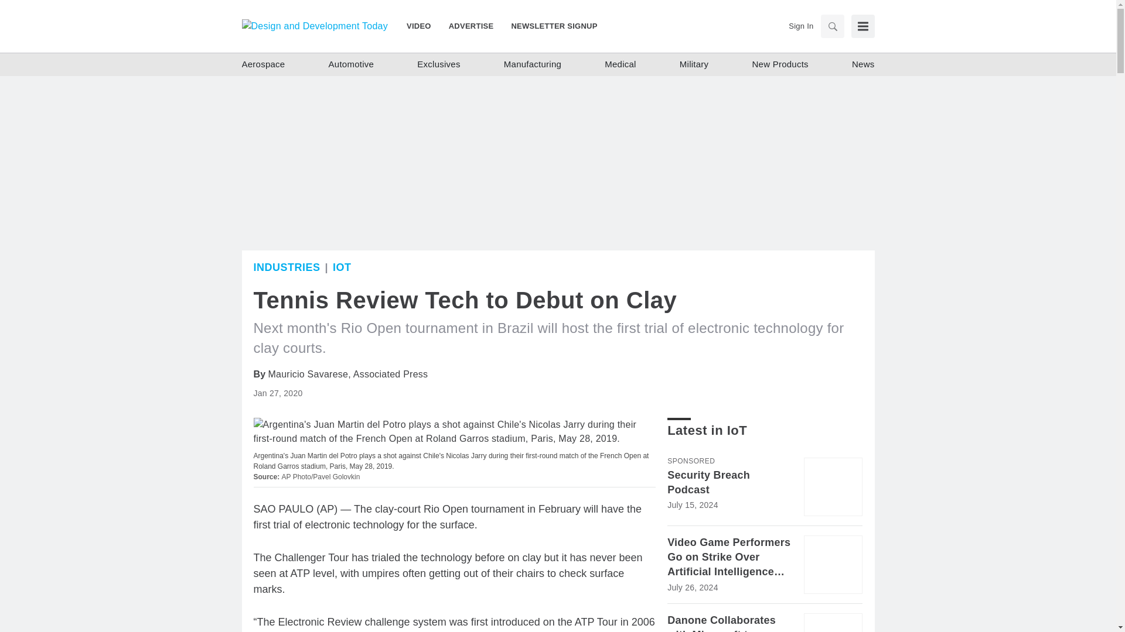 Image resolution: width=1125 pixels, height=632 pixels. Describe the element at coordinates (800, 26) in the screenshot. I see `Sign In` at that location.